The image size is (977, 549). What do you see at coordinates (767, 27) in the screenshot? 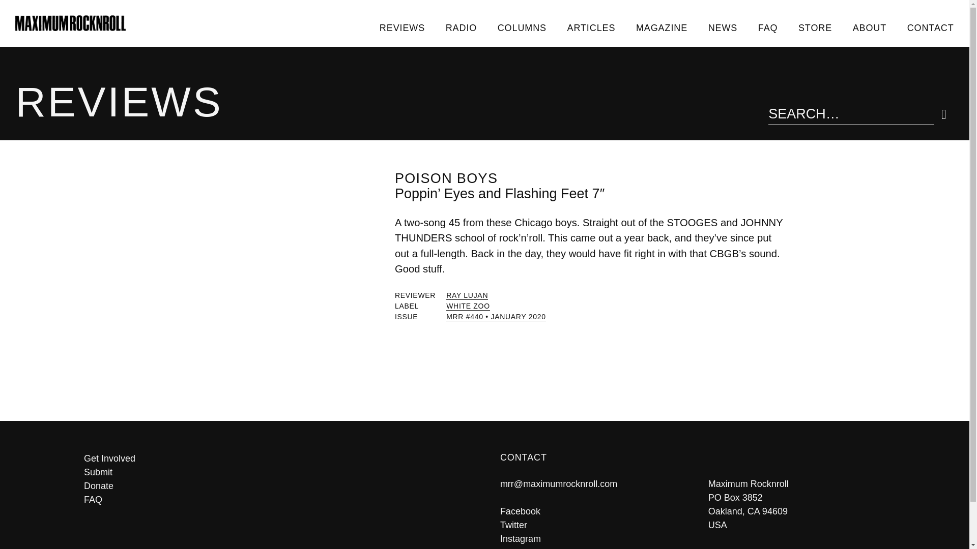
I see `FAQ` at bounding box center [767, 27].